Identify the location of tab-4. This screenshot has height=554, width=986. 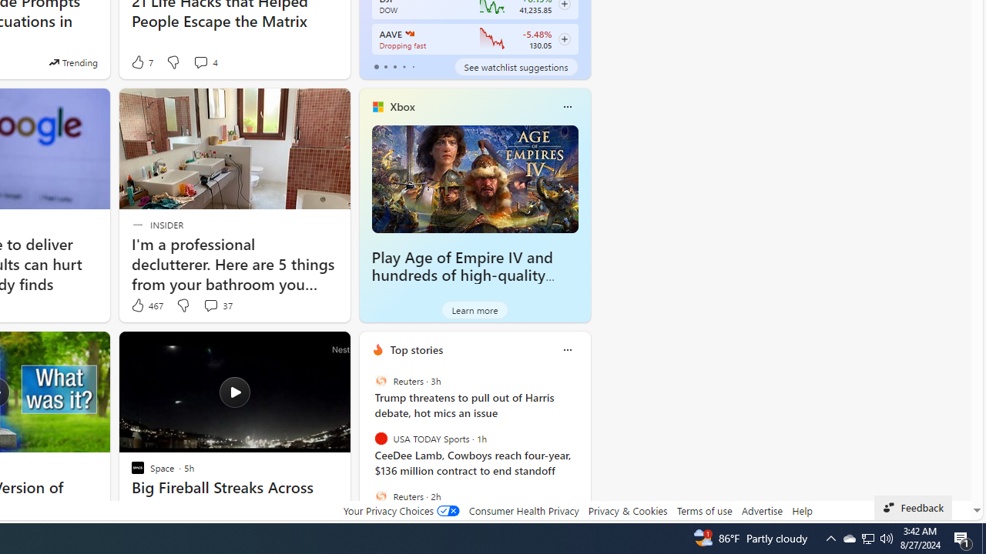
(413, 66).